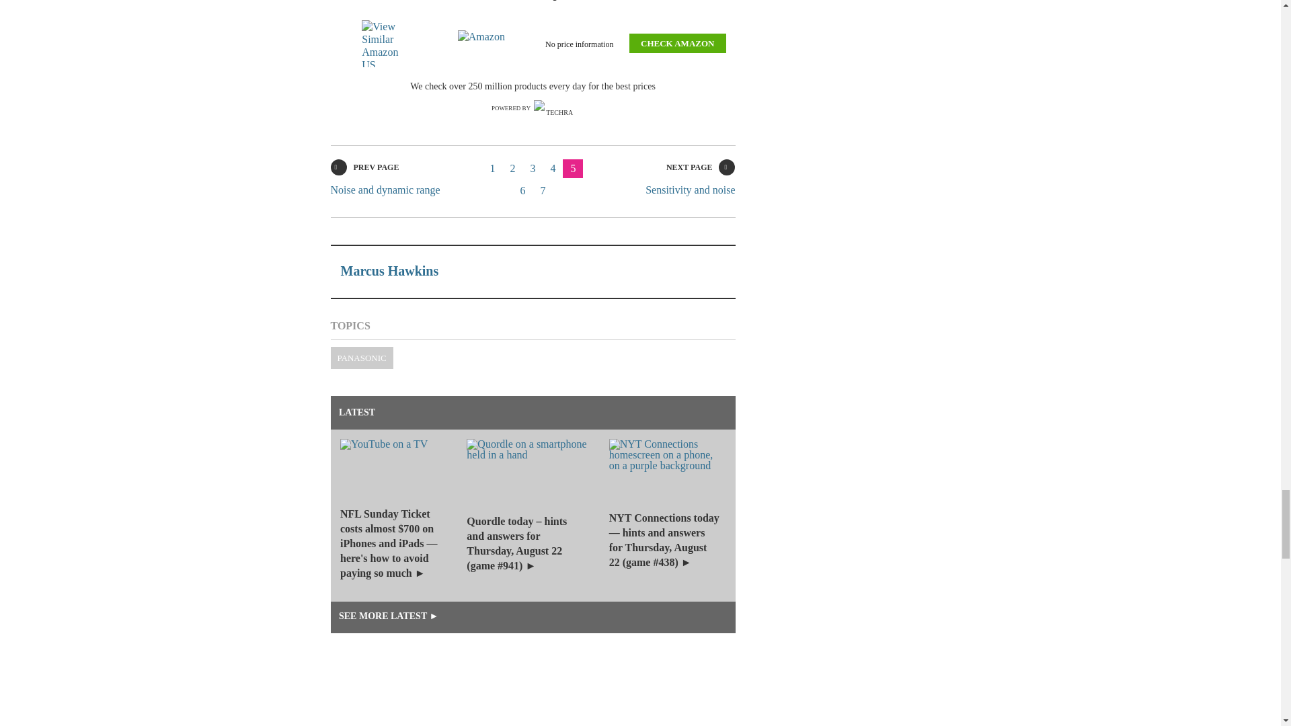  Describe the element at coordinates (554, 108) in the screenshot. I see `Techradar` at that location.